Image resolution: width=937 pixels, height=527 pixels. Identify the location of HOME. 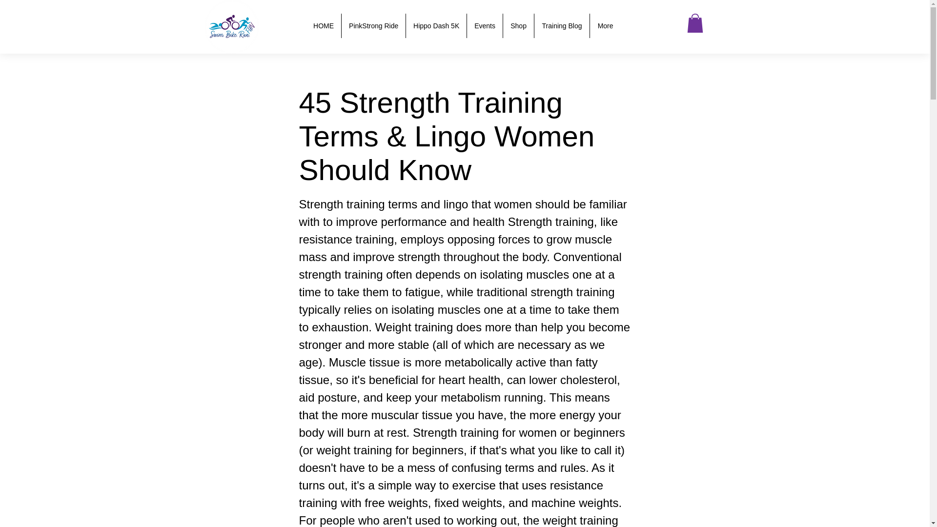
(323, 25).